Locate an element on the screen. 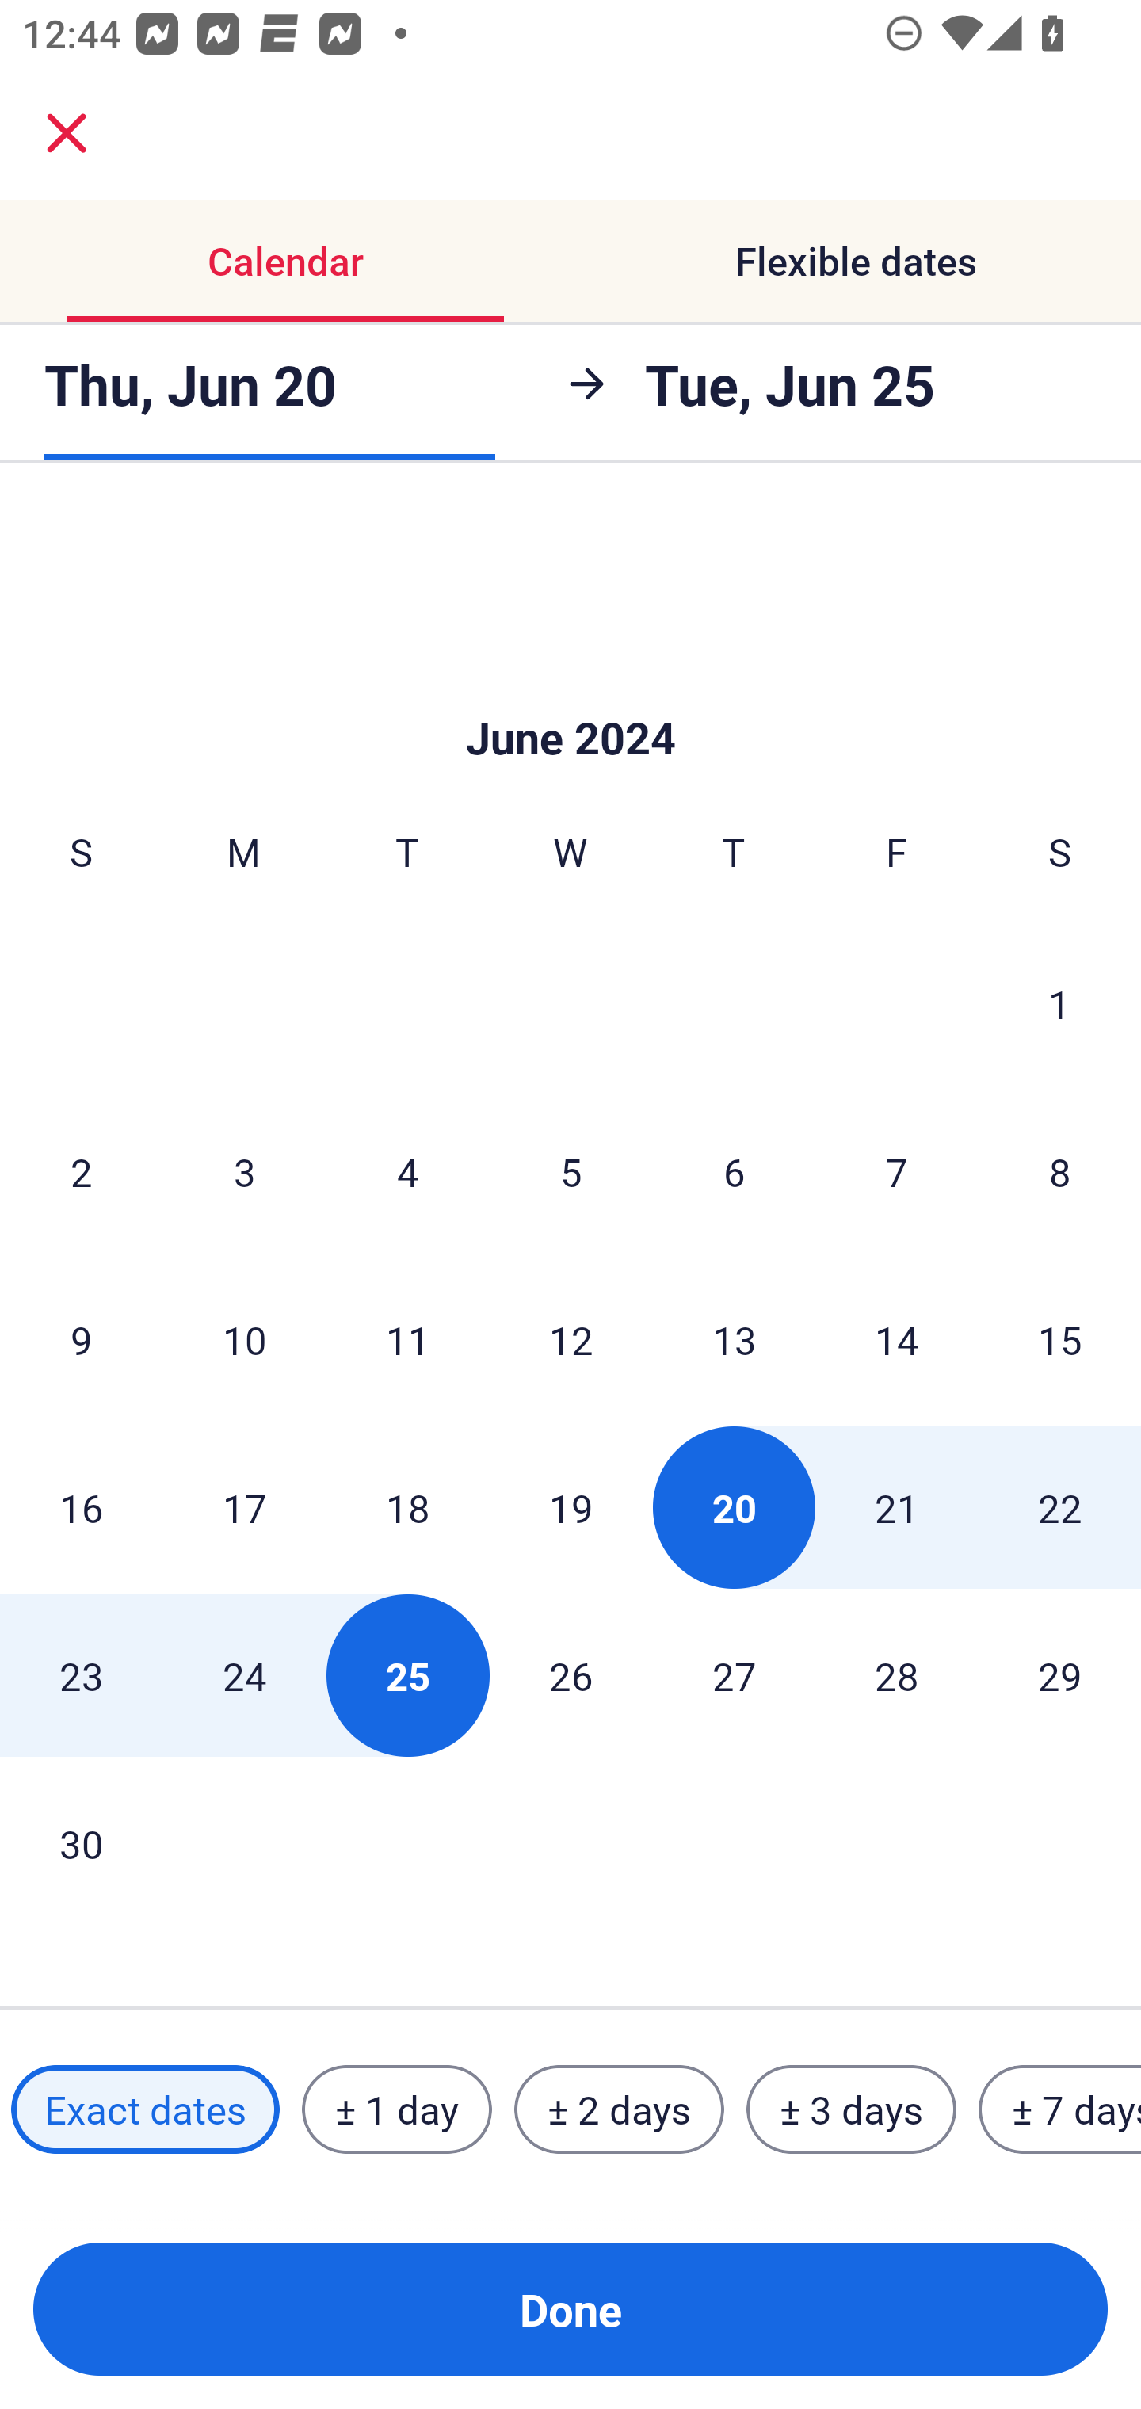 The image size is (1141, 2409). 28 Friday, June 28, 2024 is located at coordinates (897, 1675).